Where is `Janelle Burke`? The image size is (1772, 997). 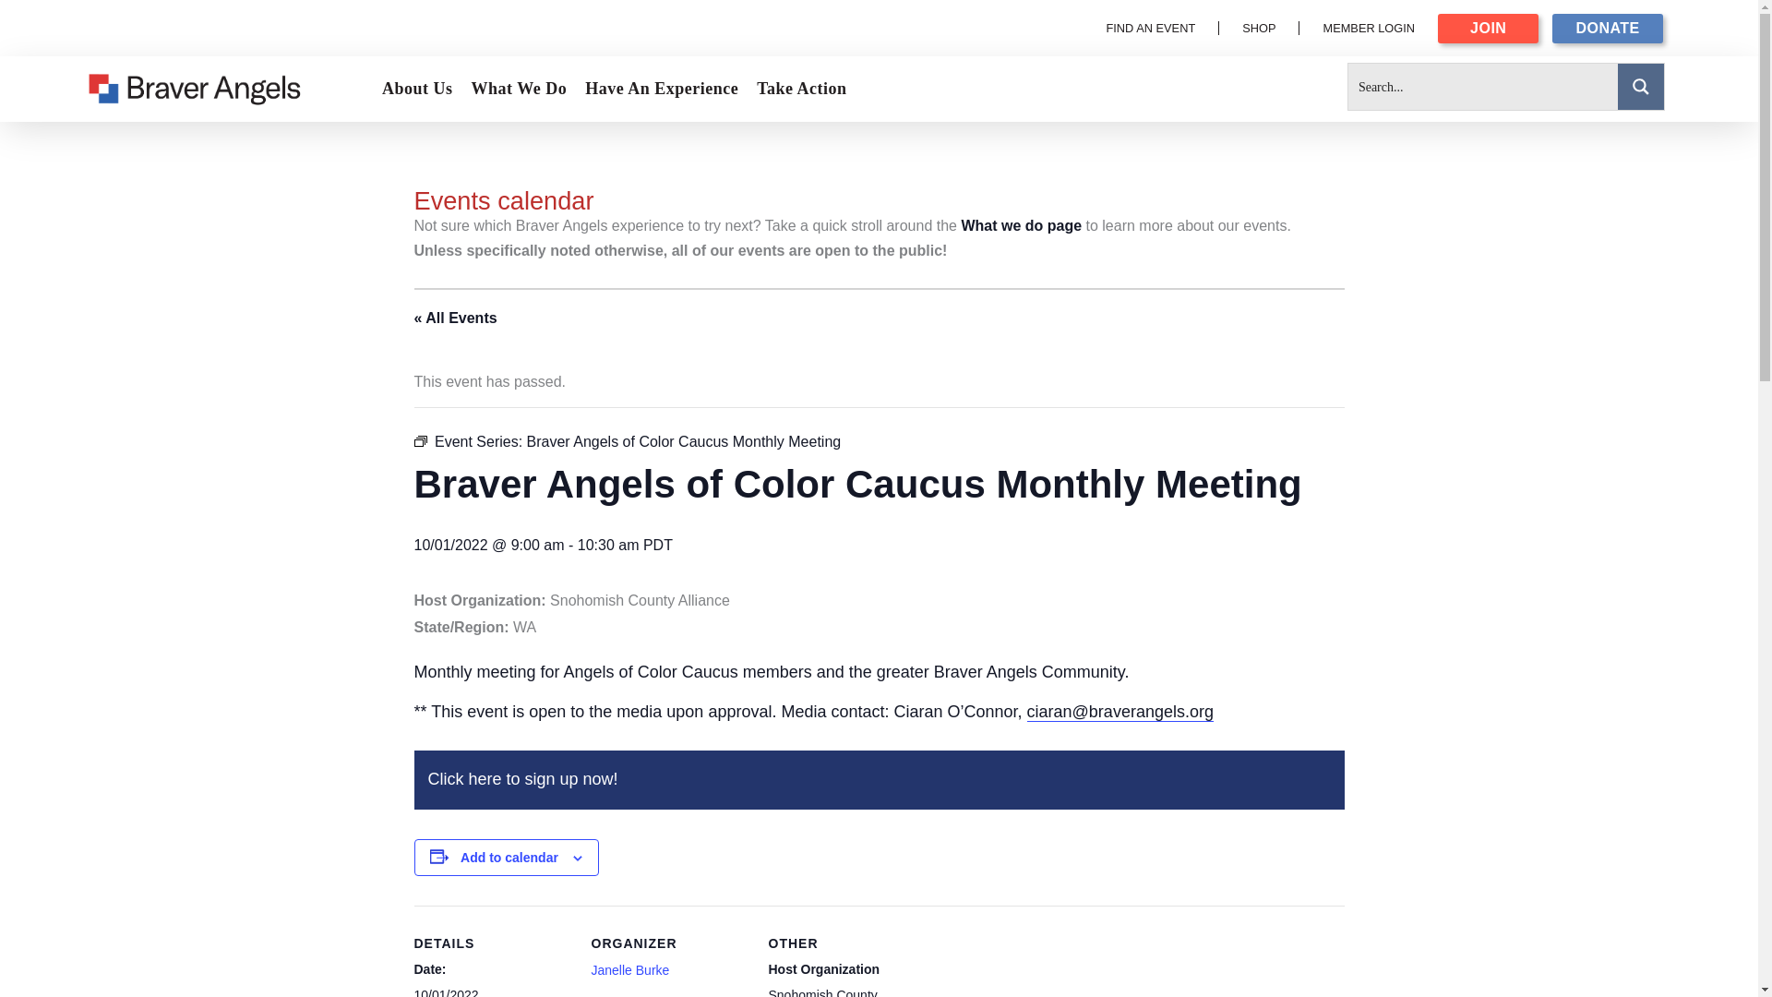 Janelle Burke is located at coordinates (629, 970).